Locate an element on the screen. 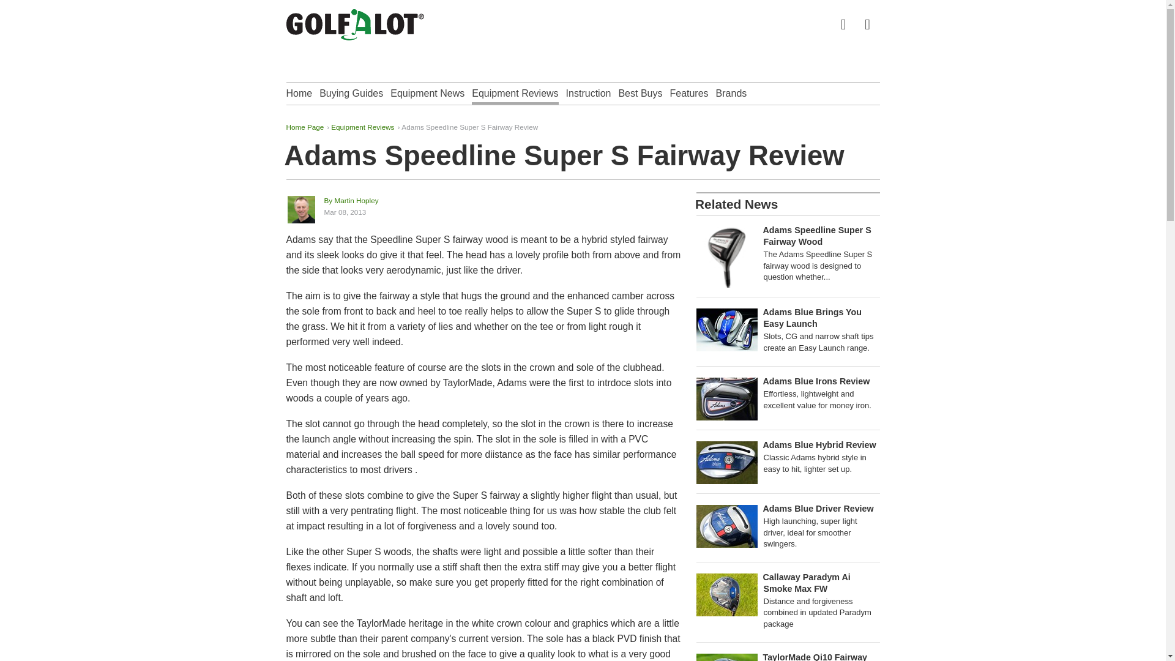 This screenshot has height=661, width=1175. Home Page is located at coordinates (305, 126).